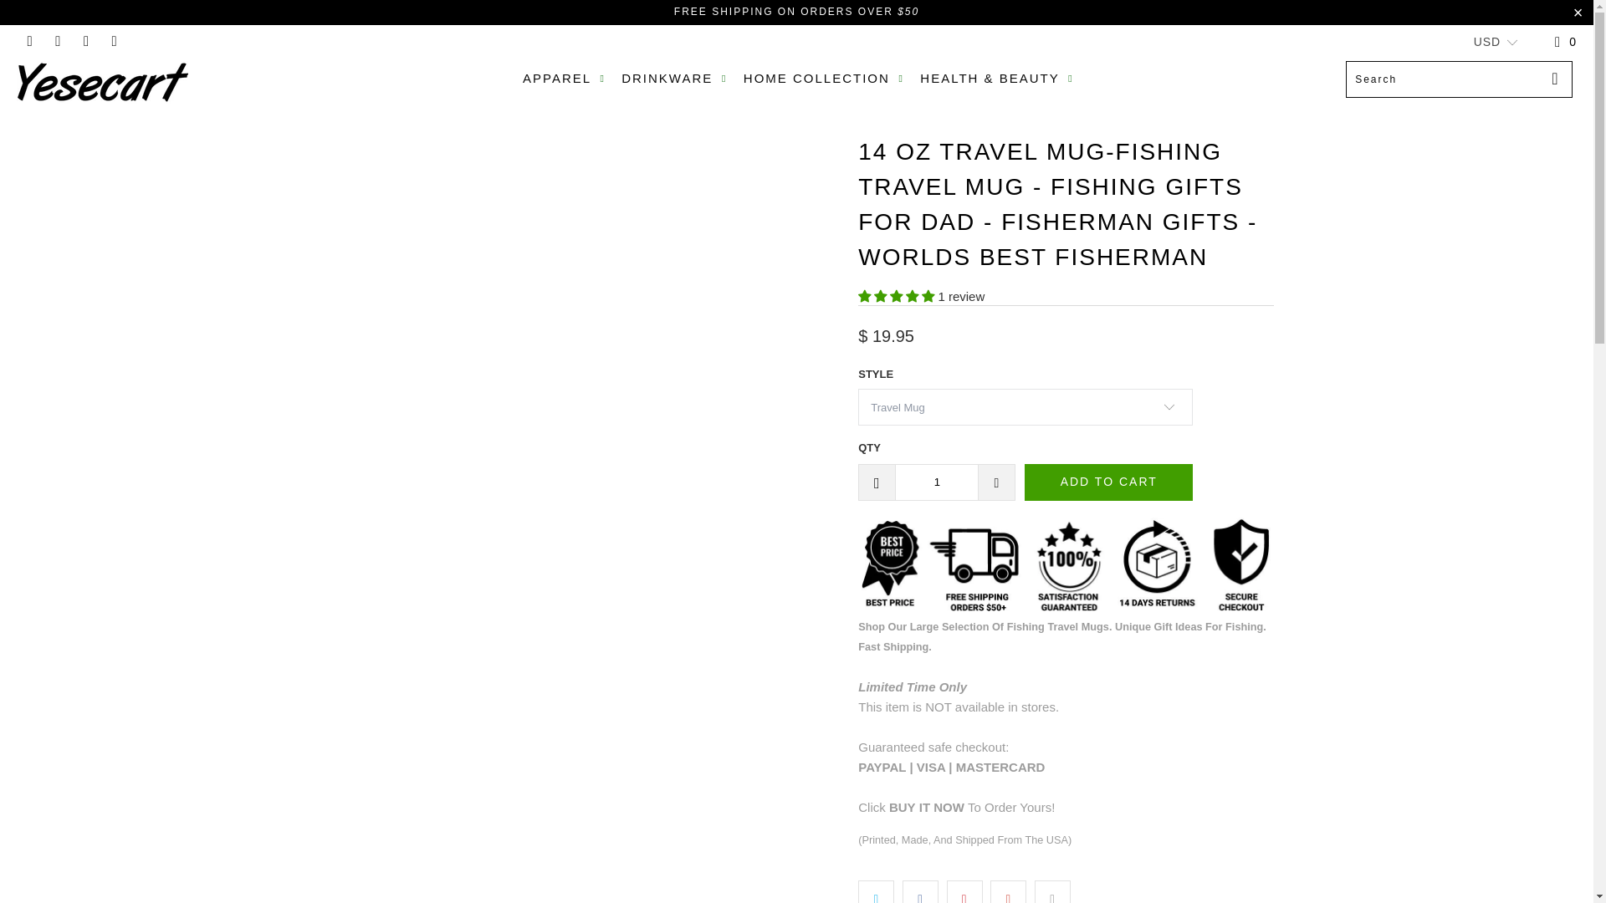  What do you see at coordinates (136, 82) in the screenshot?
I see `YesECart` at bounding box center [136, 82].